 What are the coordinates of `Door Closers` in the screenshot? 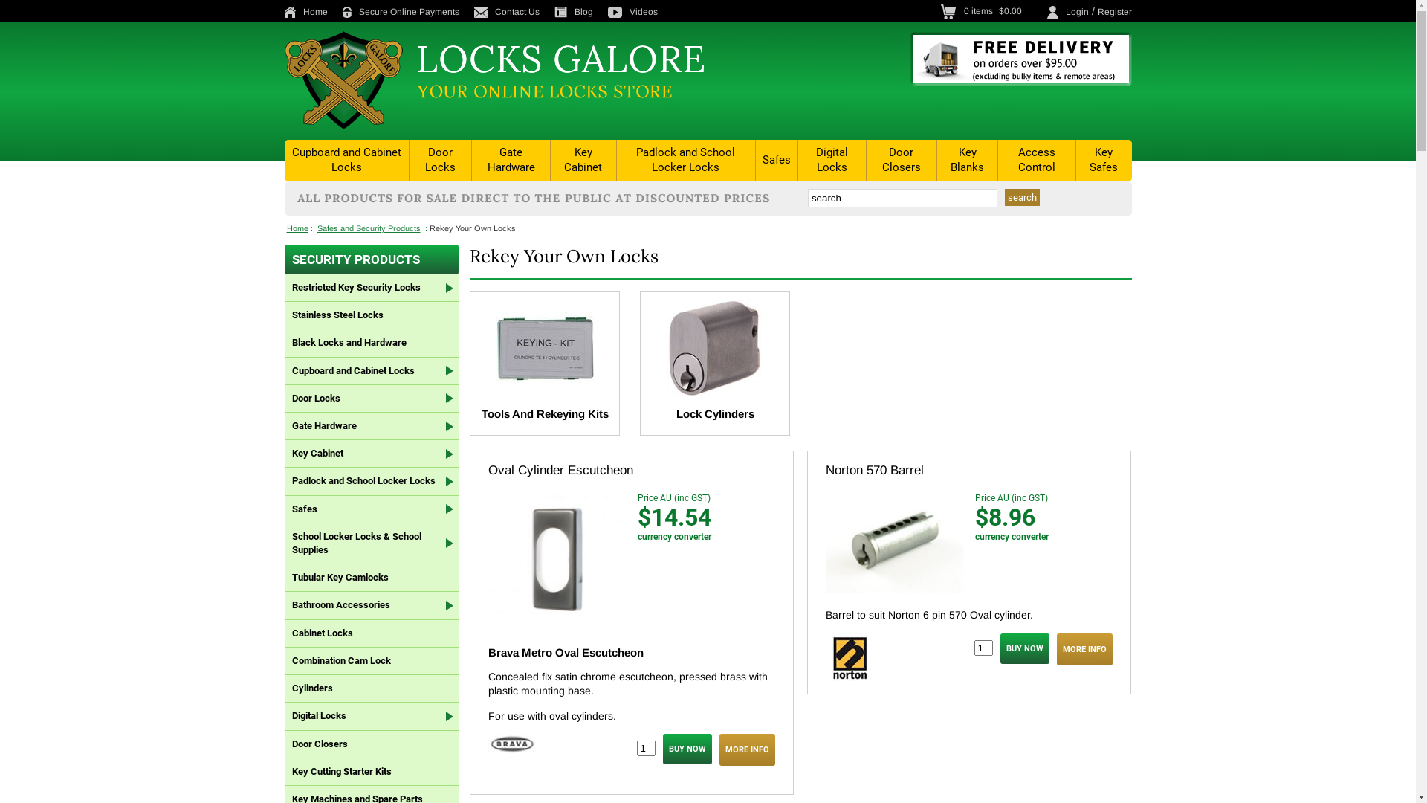 It's located at (902, 161).